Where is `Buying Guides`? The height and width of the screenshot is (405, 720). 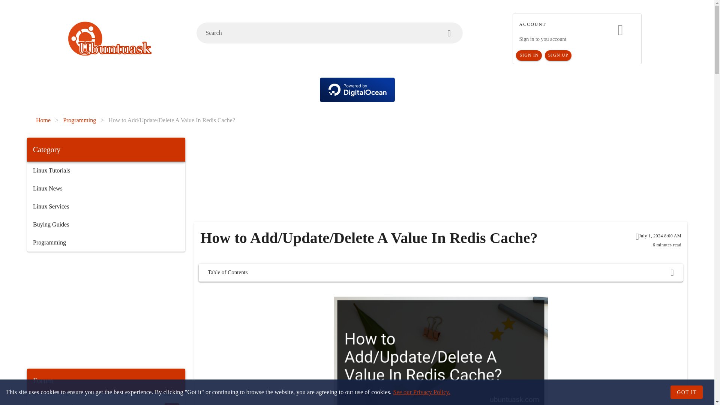
Buying Guides is located at coordinates (106, 224).